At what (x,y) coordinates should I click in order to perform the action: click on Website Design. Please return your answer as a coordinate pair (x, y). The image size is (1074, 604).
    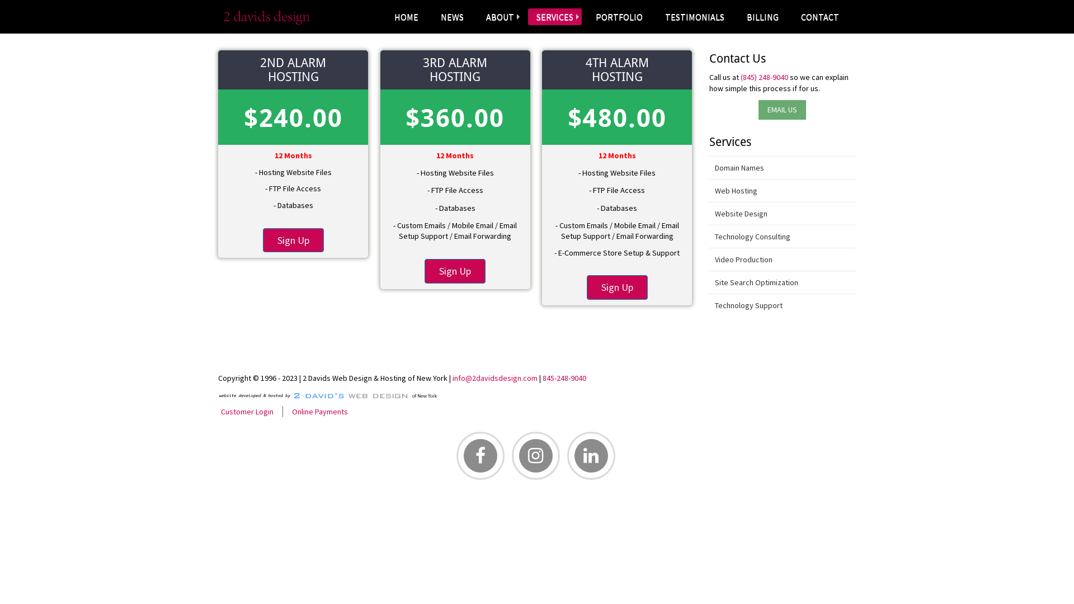
    Looking at the image, I should click on (783, 214).